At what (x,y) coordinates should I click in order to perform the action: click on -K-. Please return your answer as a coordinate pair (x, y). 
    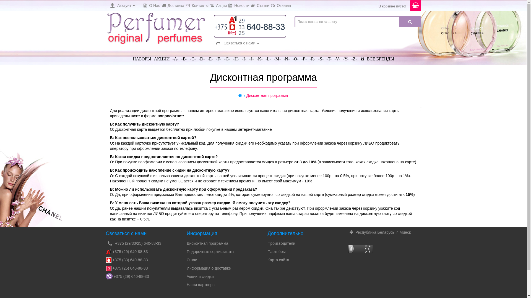
    Looking at the image, I should click on (260, 57).